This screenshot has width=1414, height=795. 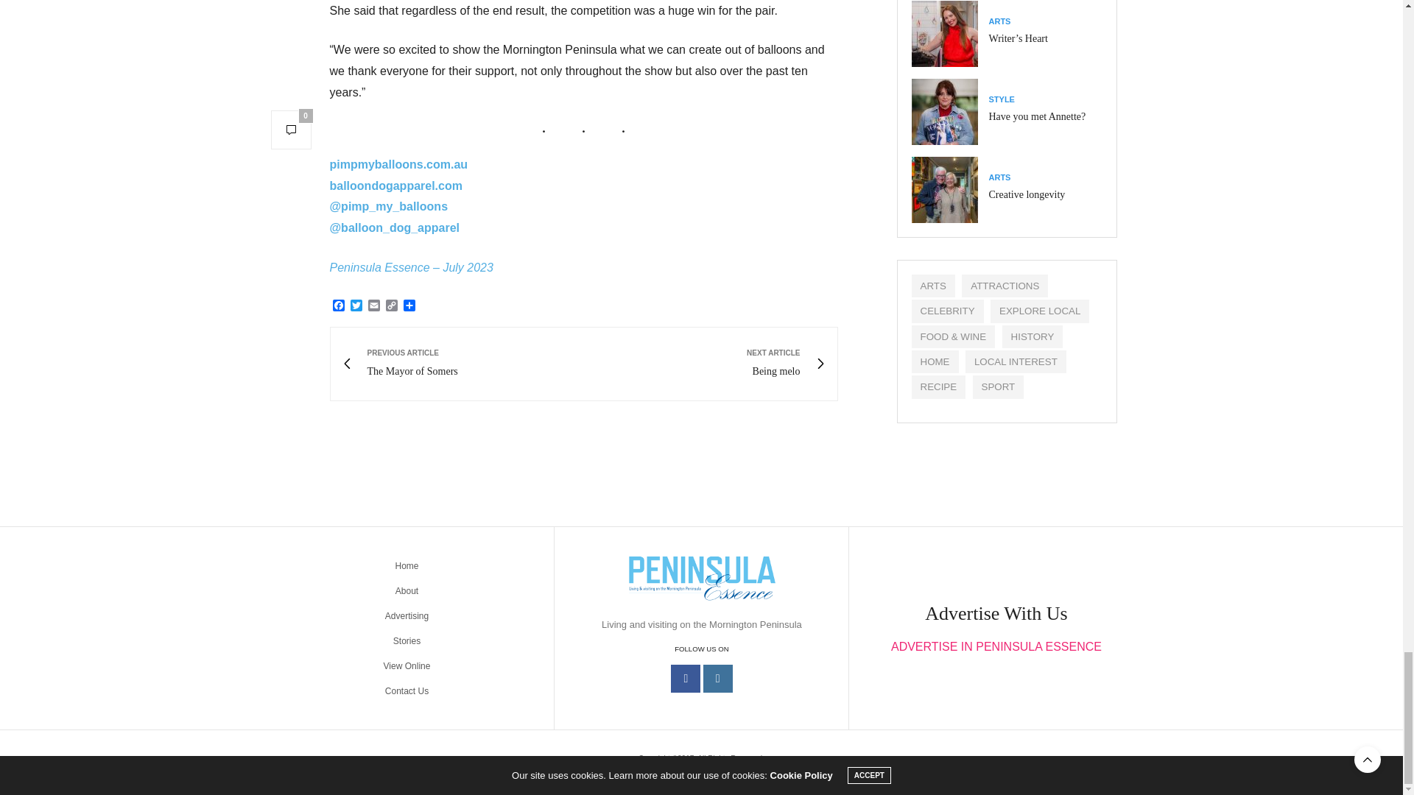 What do you see at coordinates (706, 364) in the screenshot?
I see `Twitter` at bounding box center [706, 364].